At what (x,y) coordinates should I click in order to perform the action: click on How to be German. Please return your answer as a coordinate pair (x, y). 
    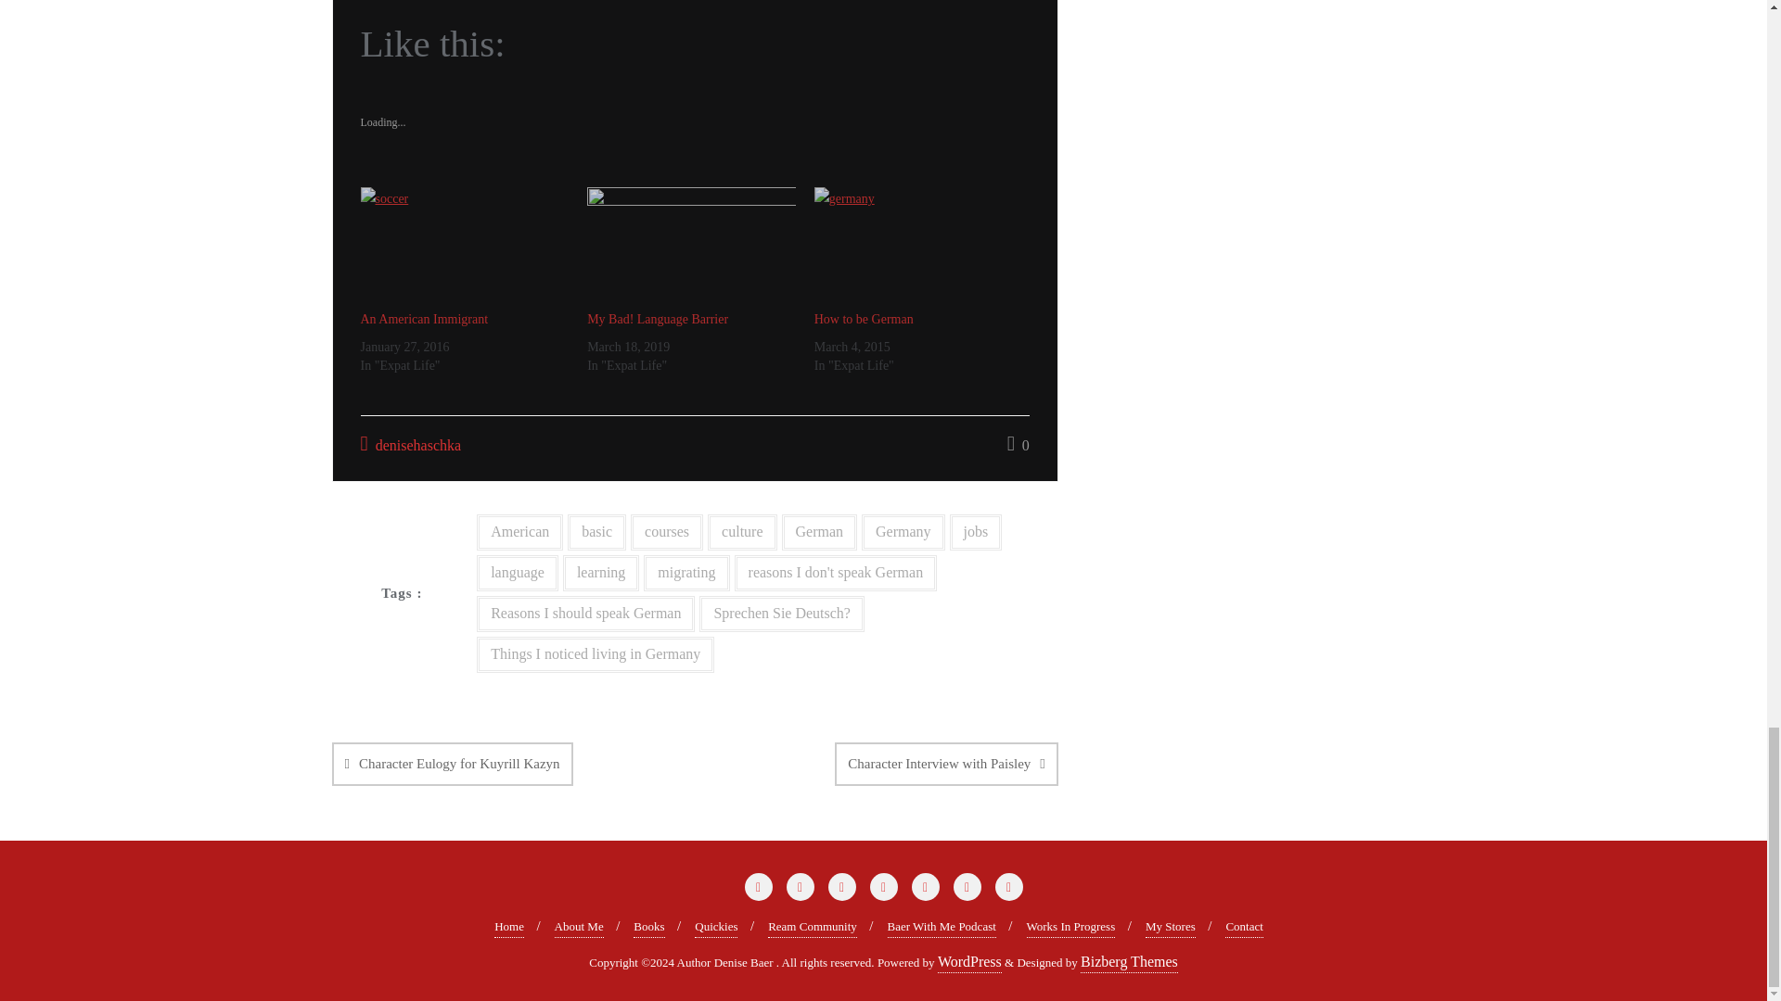
    Looking at the image, I should click on (918, 247).